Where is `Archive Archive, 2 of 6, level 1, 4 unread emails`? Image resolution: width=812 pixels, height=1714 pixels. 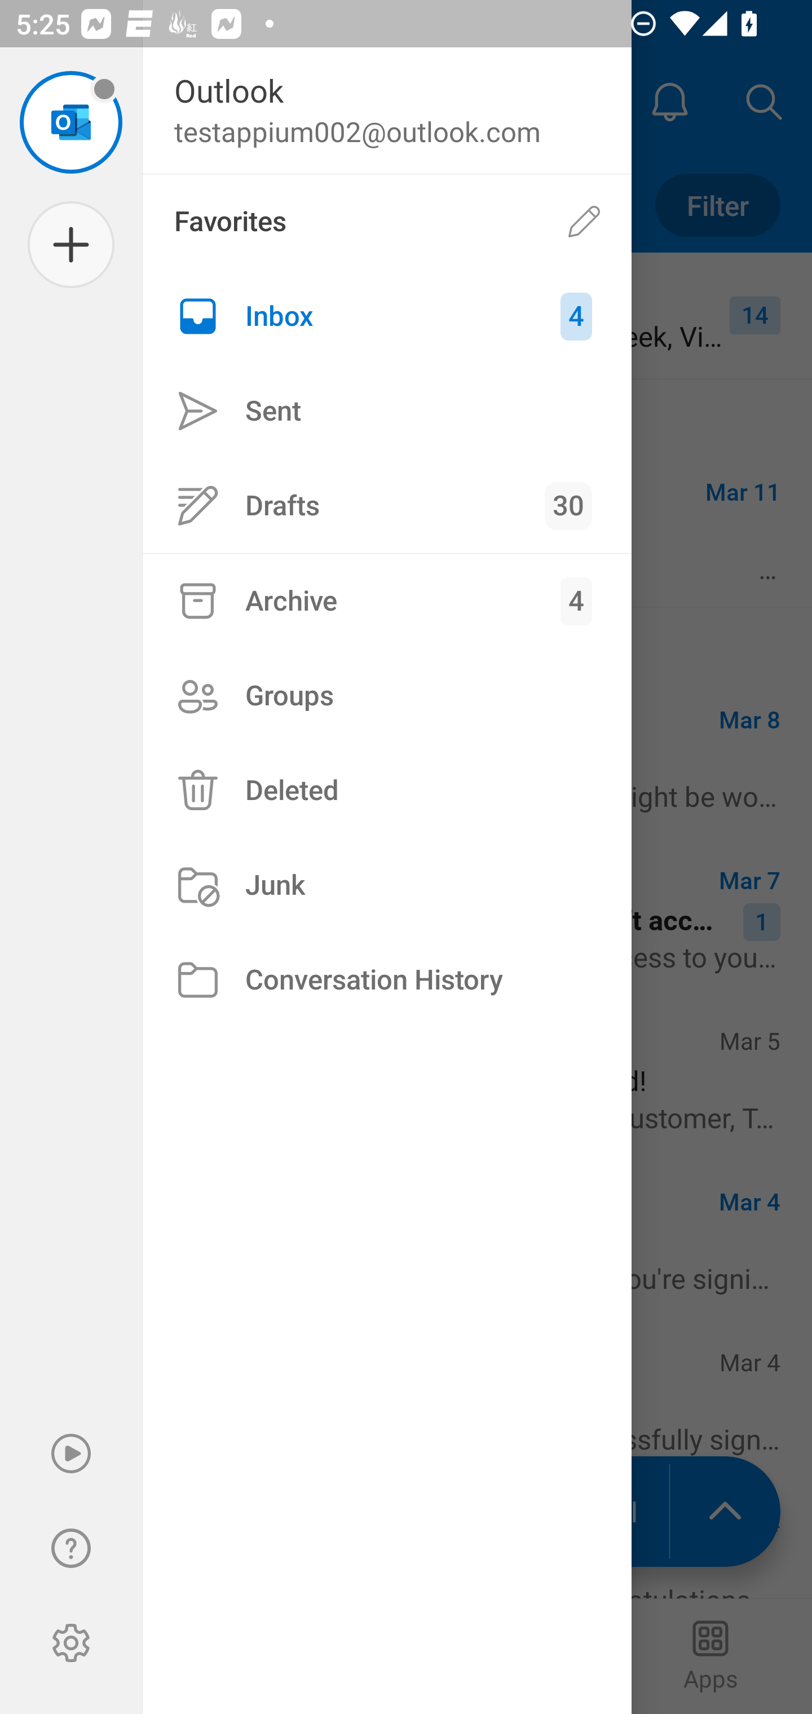
Archive Archive, 2 of 6, level 1, 4 unread emails is located at coordinates (387, 600).